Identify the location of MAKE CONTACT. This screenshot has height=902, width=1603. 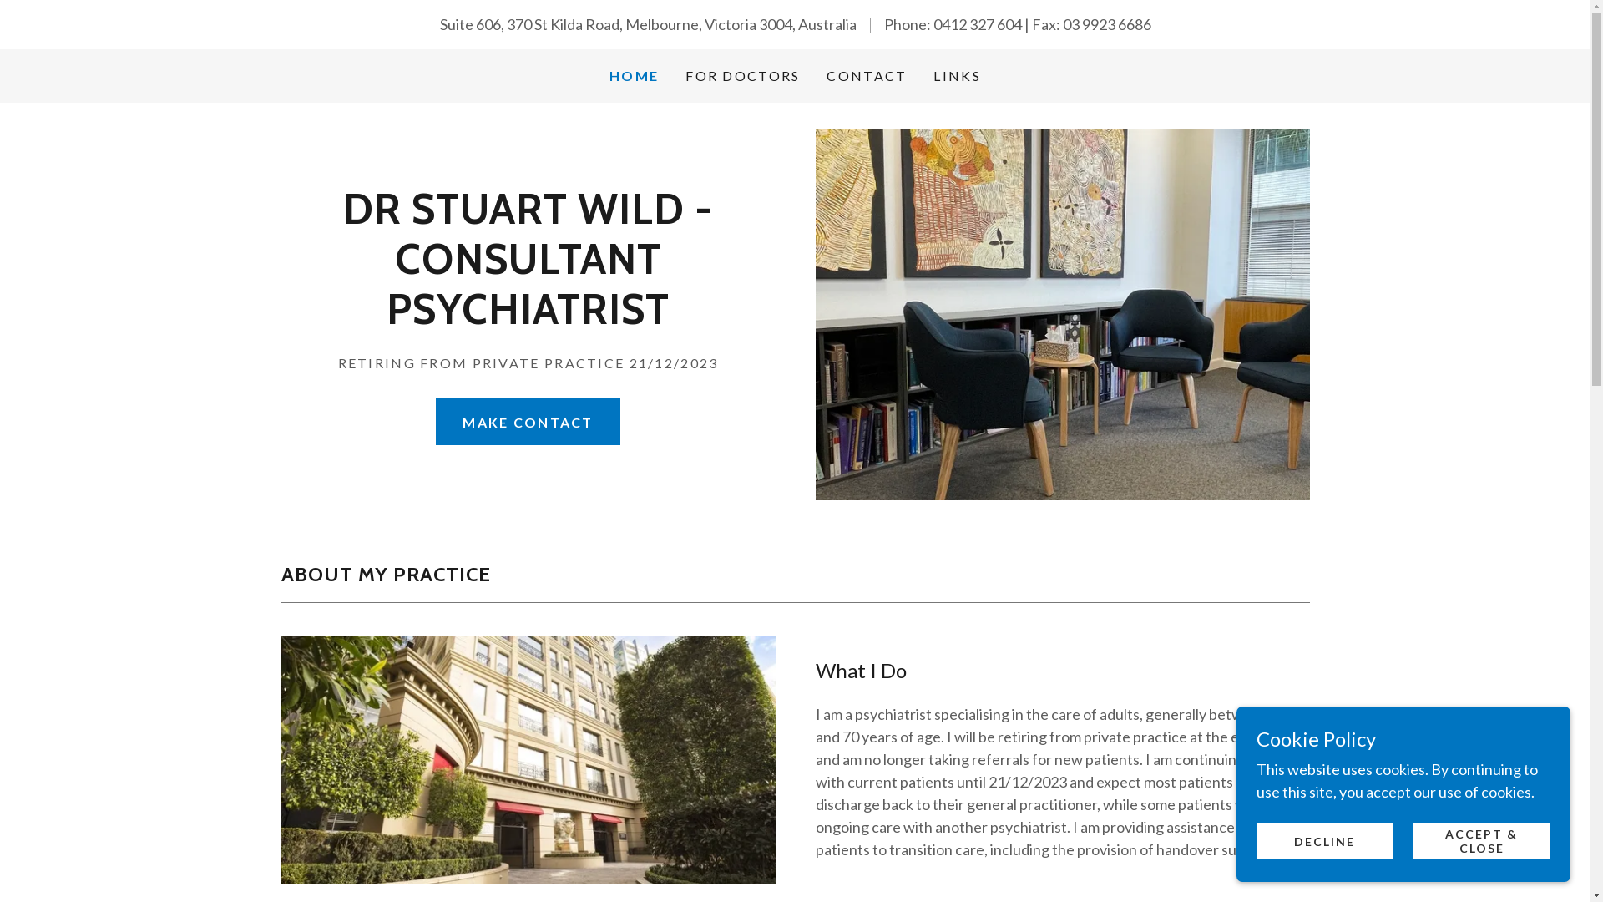
(528, 422).